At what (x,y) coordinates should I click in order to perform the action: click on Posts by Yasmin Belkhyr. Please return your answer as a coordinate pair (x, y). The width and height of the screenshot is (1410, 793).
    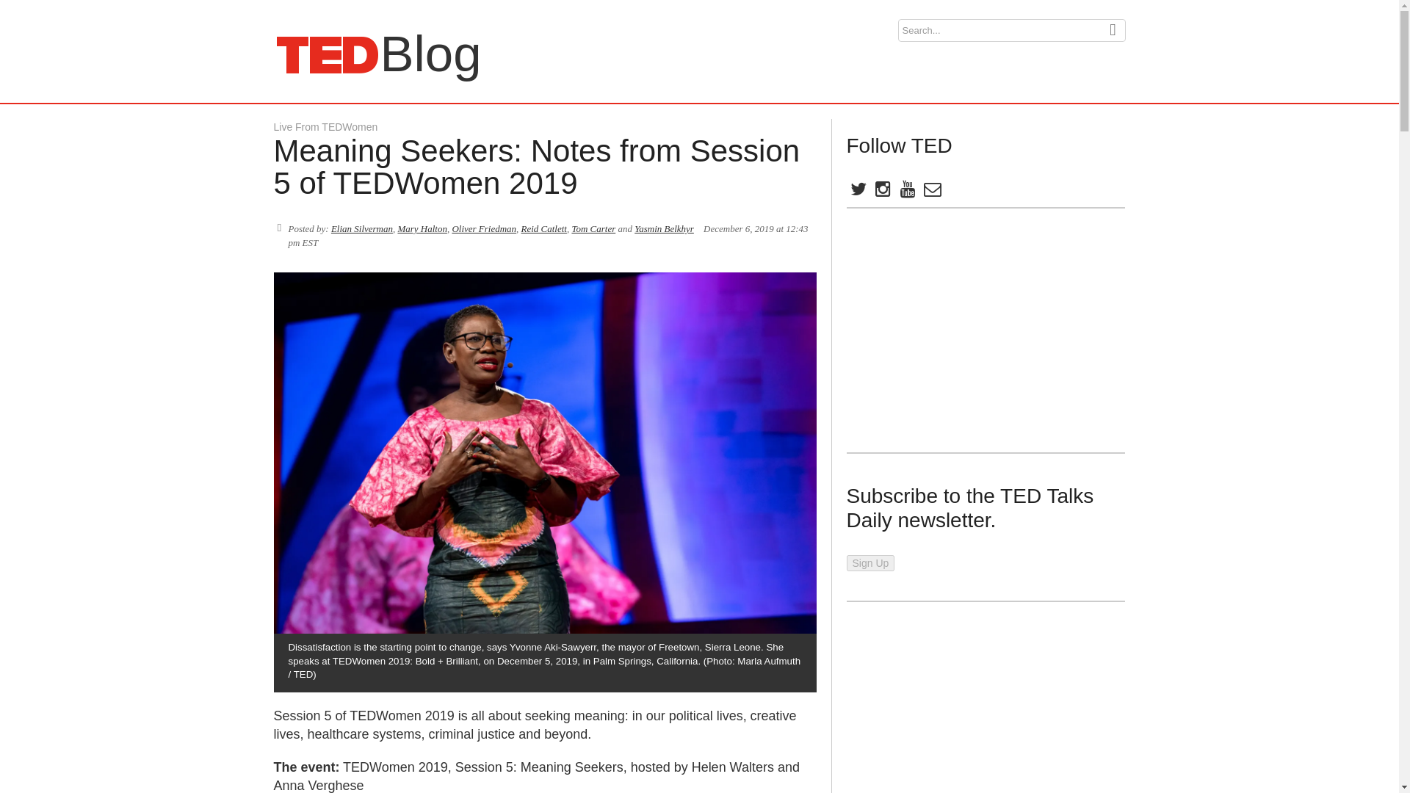
    Looking at the image, I should click on (664, 228).